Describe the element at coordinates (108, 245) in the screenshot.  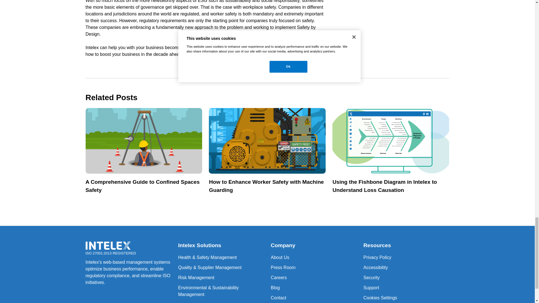
I see `Safety by Design Demonstrates Good Governance` at that location.